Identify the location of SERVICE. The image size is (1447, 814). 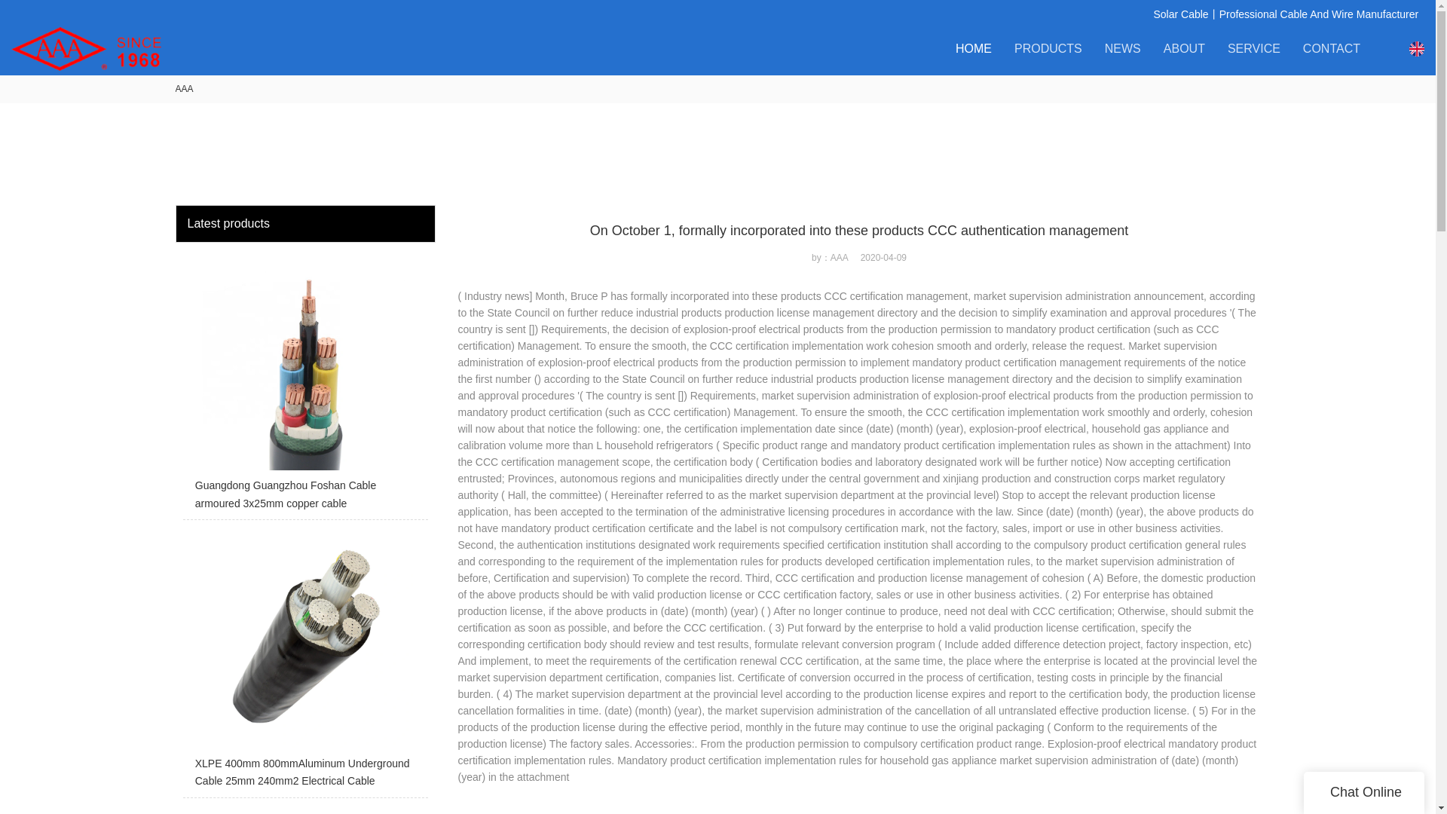
(1254, 49).